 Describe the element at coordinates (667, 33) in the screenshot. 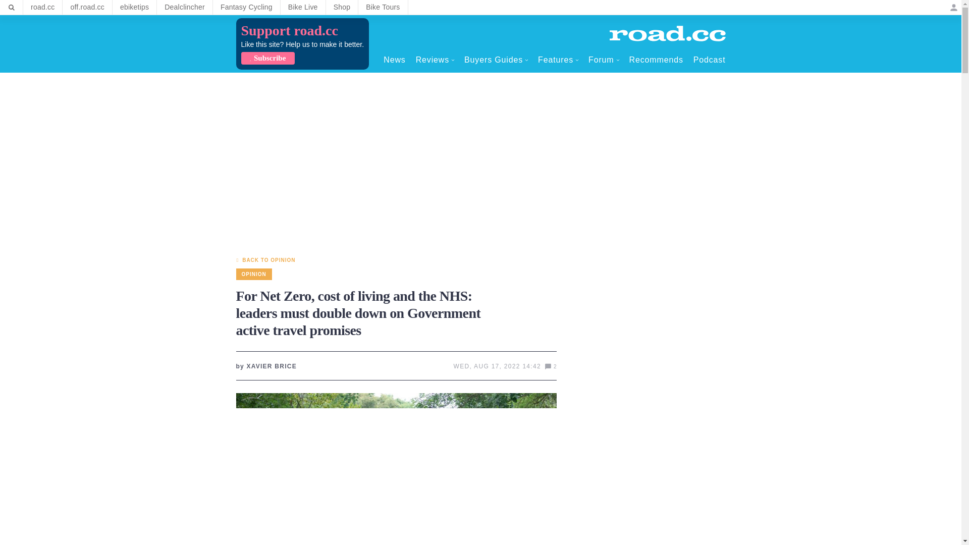

I see `Home` at that location.